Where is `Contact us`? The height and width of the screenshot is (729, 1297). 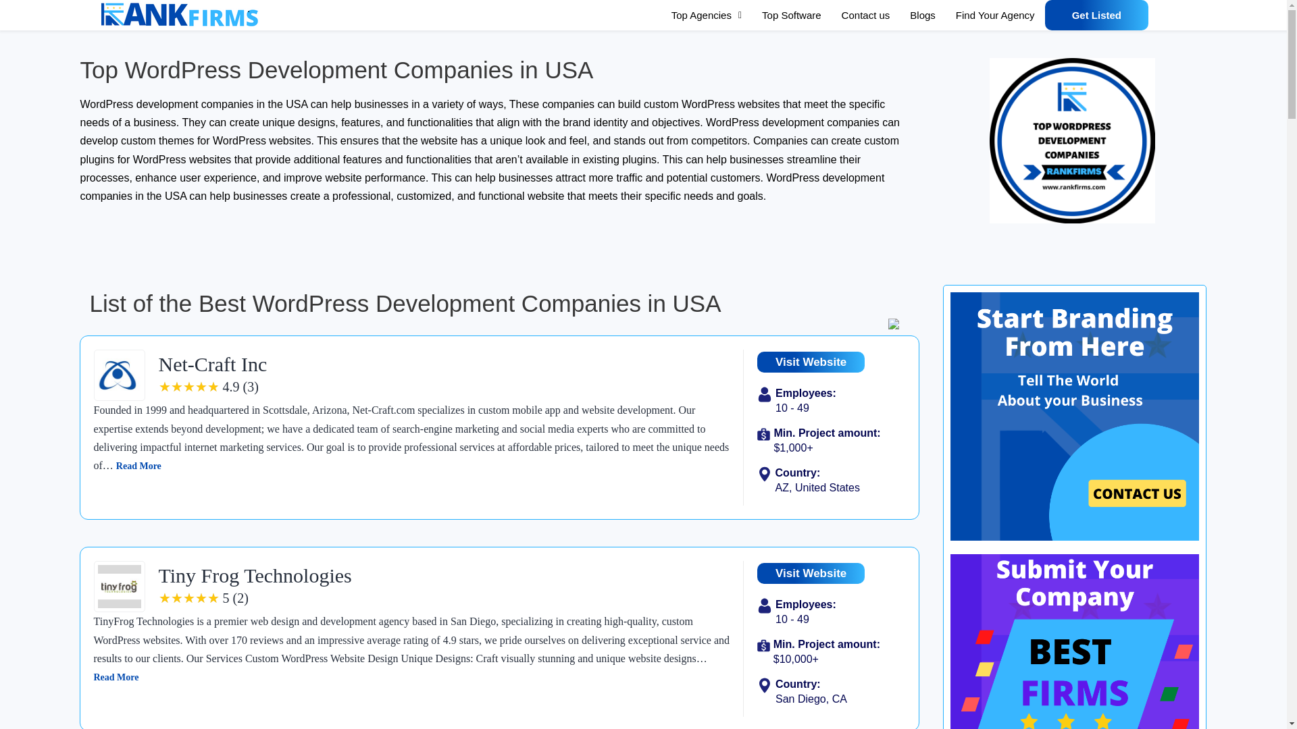 Contact us is located at coordinates (865, 15).